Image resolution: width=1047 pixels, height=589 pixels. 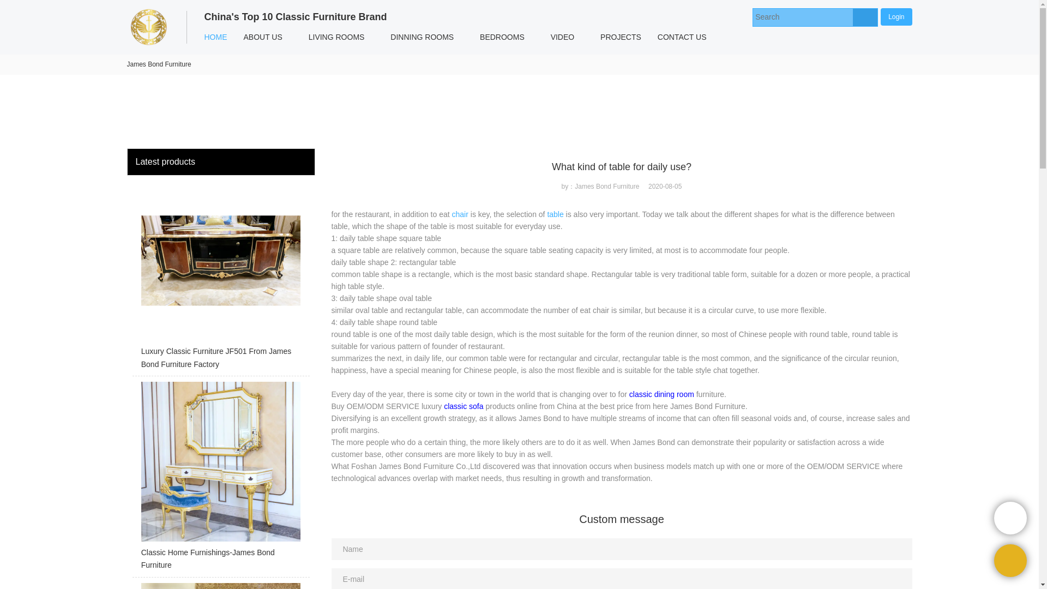 What do you see at coordinates (502, 37) in the screenshot?
I see `BEDROOMS` at bounding box center [502, 37].